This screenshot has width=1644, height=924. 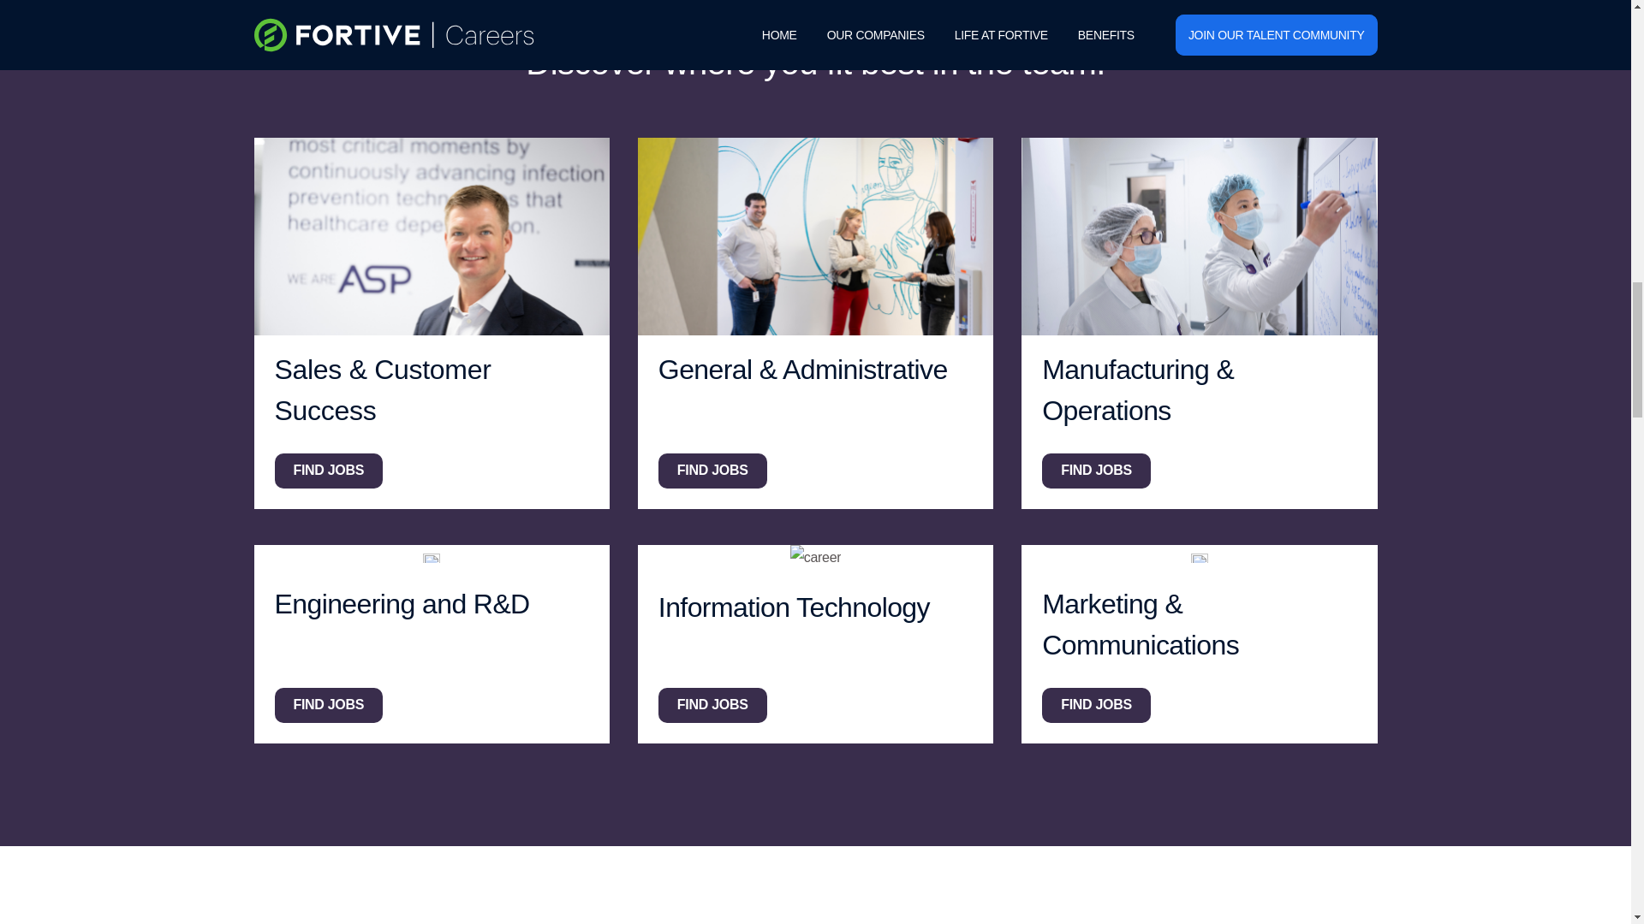 I want to click on FIND JOBS, so click(x=712, y=705).